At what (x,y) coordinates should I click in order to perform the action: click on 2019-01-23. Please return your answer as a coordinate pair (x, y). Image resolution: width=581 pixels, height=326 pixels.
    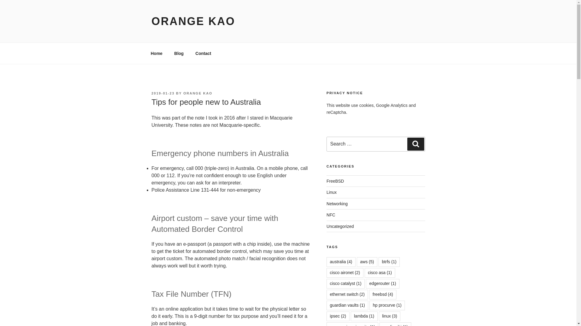
    Looking at the image, I should click on (163, 93).